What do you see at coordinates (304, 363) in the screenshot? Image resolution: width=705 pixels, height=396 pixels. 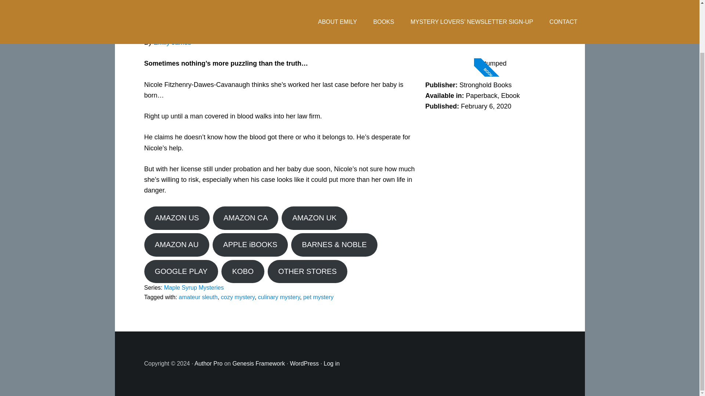 I see `WordPress` at bounding box center [304, 363].